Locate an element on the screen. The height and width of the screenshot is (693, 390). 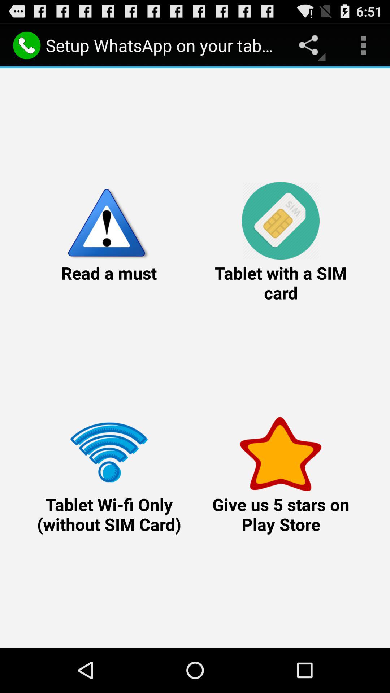
choose icon above the tablet with a icon is located at coordinates (363, 45).